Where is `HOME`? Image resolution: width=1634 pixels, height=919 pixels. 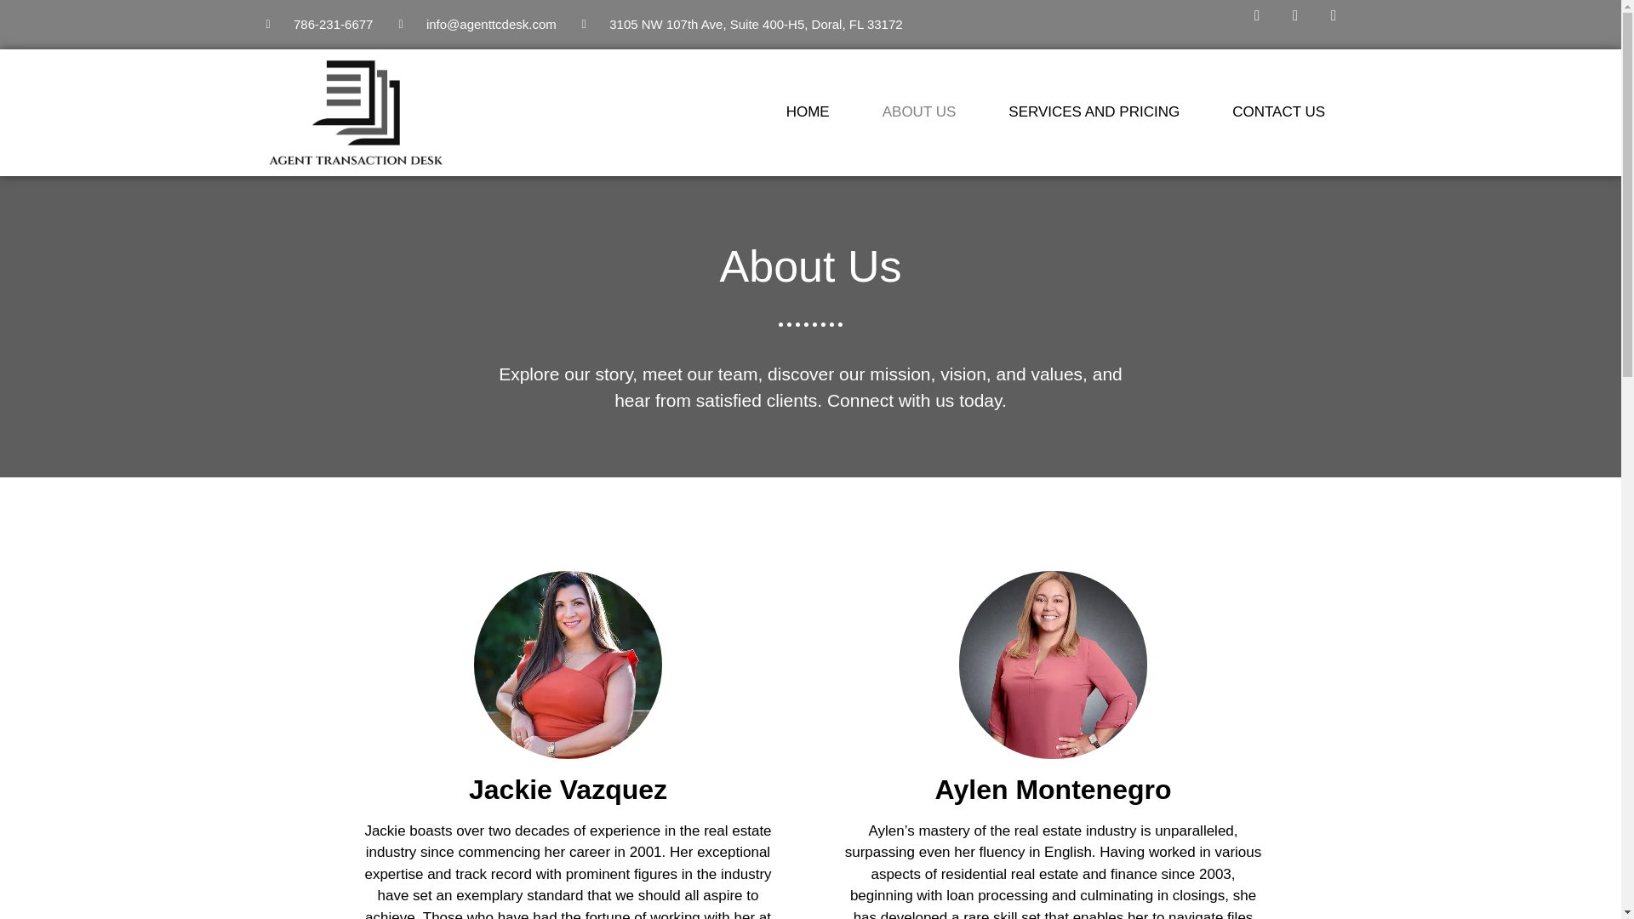
HOME is located at coordinates (808, 111).